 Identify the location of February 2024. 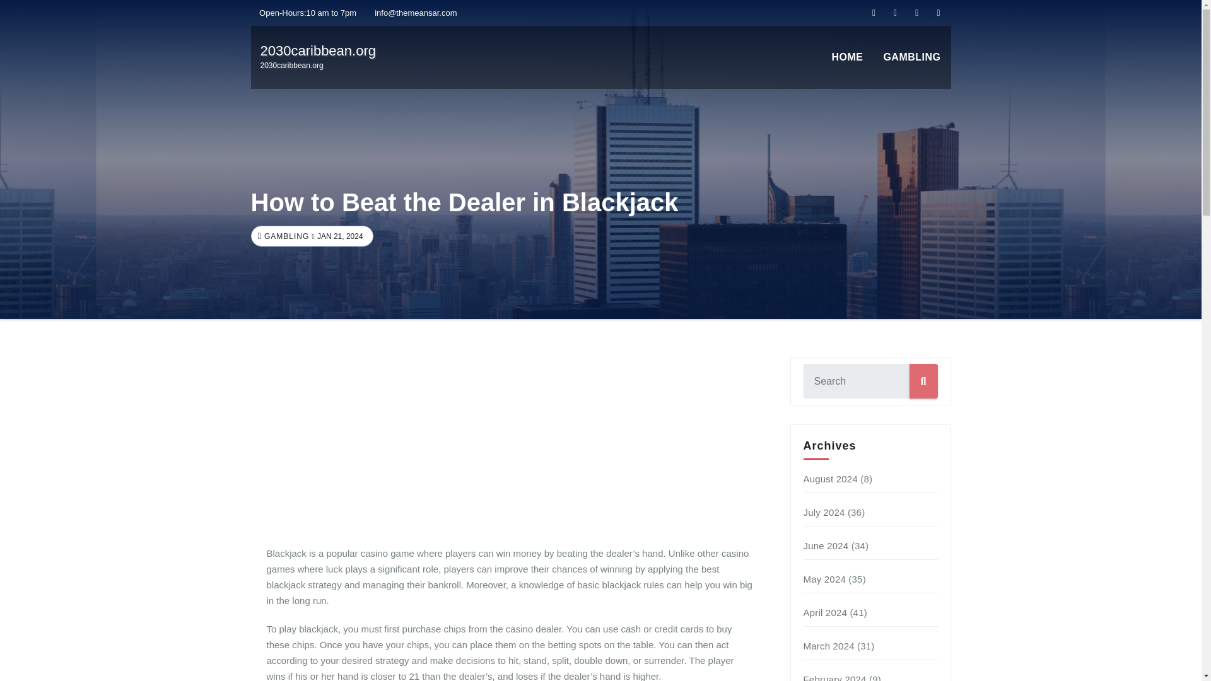
(835, 677).